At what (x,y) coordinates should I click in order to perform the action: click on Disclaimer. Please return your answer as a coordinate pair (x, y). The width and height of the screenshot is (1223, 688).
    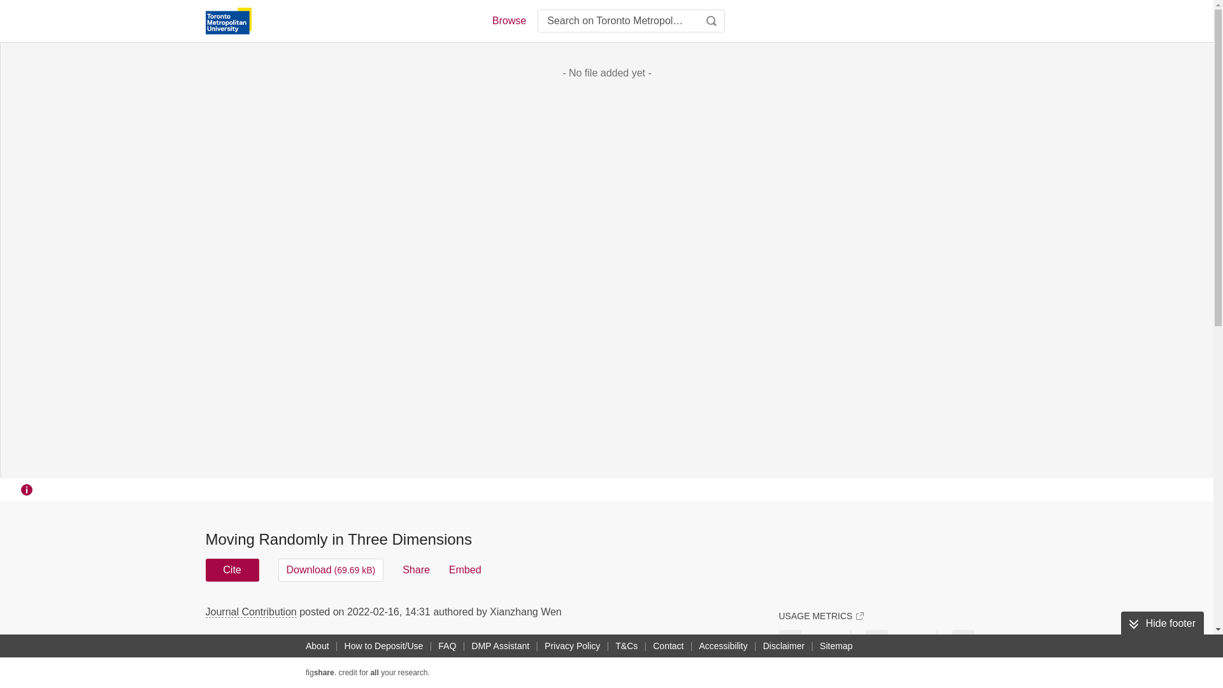
    Looking at the image, I should click on (783, 646).